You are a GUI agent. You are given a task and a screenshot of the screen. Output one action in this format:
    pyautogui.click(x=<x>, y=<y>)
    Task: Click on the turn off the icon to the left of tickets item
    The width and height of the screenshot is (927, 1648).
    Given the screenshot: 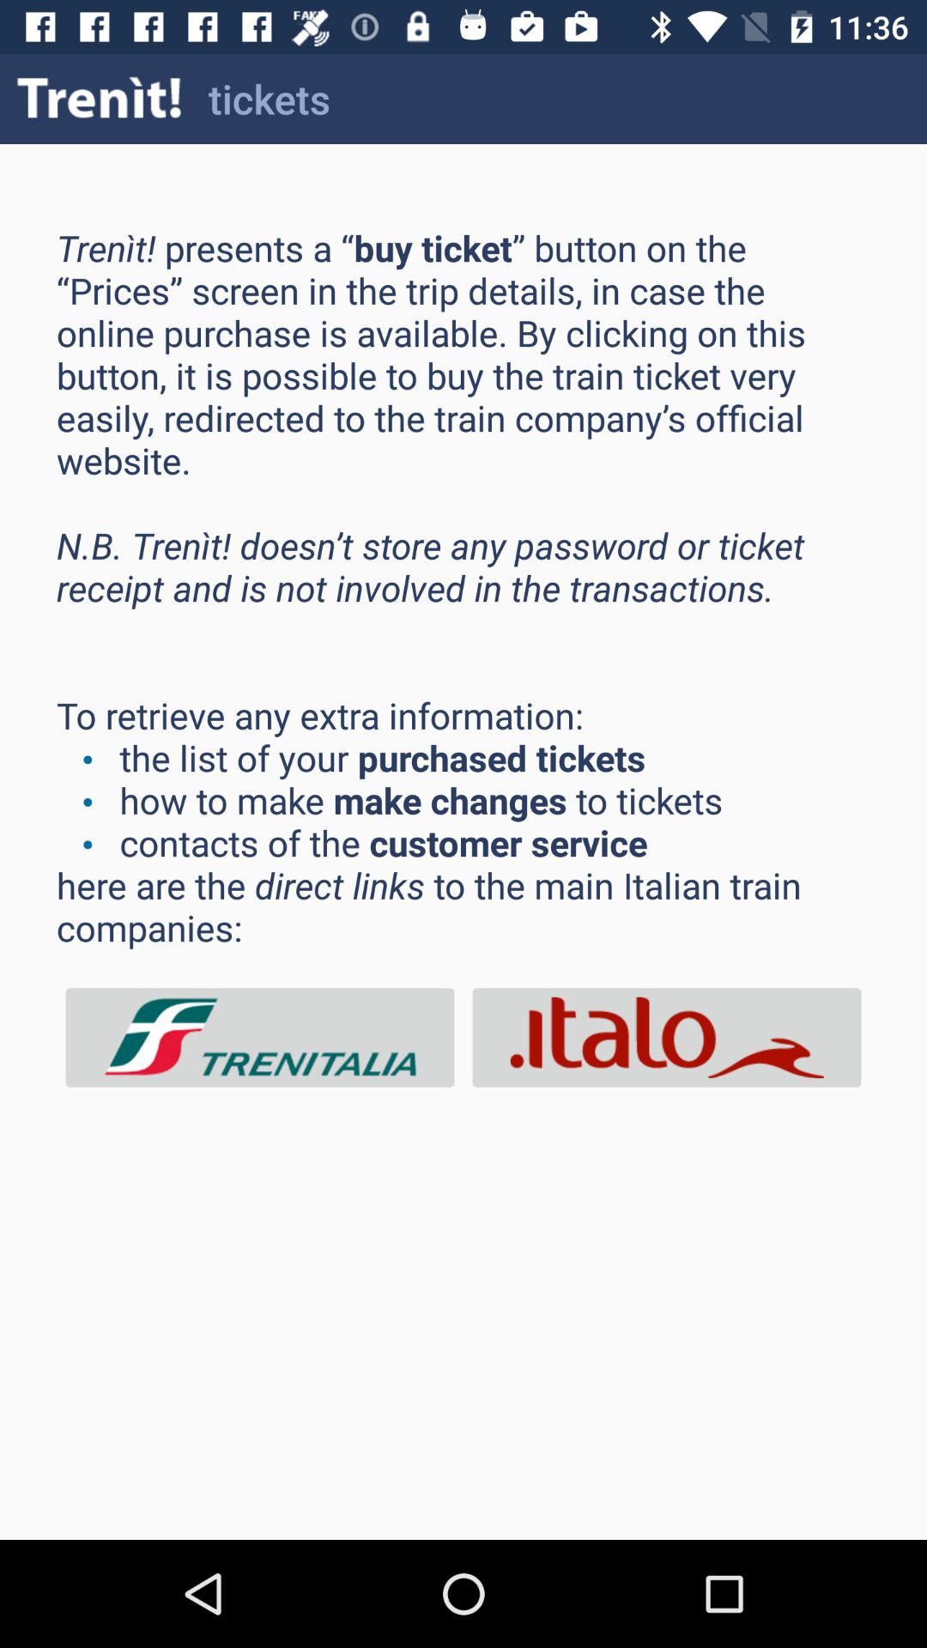 What is the action you would take?
    pyautogui.click(x=100, y=98)
    